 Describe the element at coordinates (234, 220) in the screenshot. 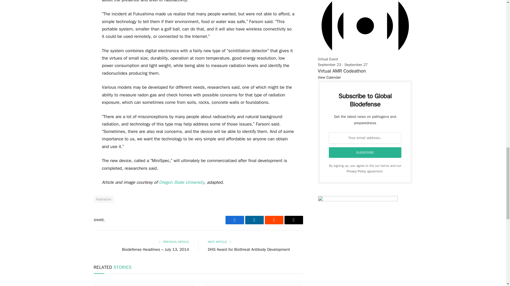

I see `Facebook` at that location.